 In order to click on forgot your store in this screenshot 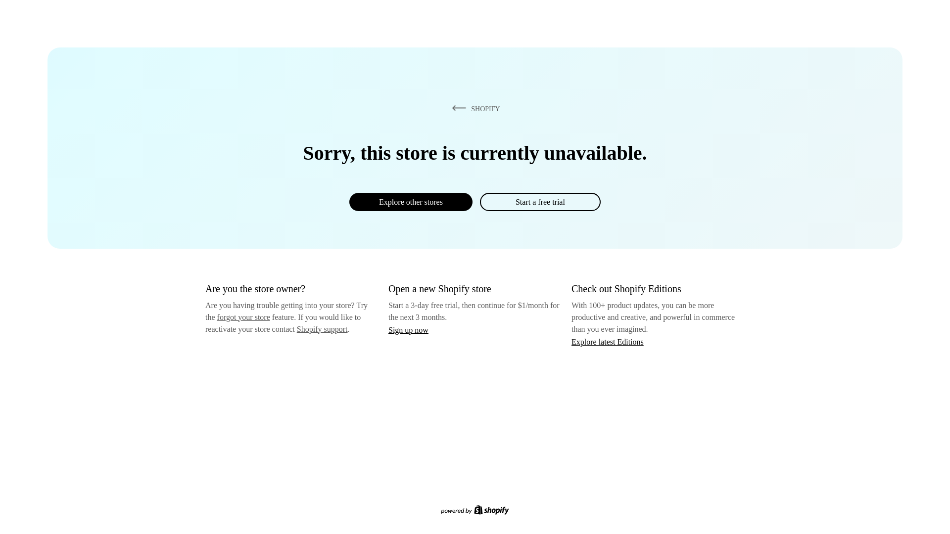, I will do `click(243, 317)`.